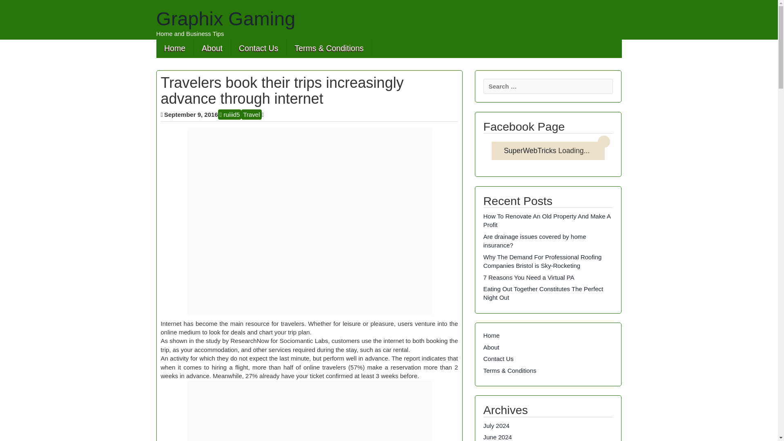 This screenshot has height=441, width=784. Describe the element at coordinates (492, 336) in the screenshot. I see `Home` at that location.